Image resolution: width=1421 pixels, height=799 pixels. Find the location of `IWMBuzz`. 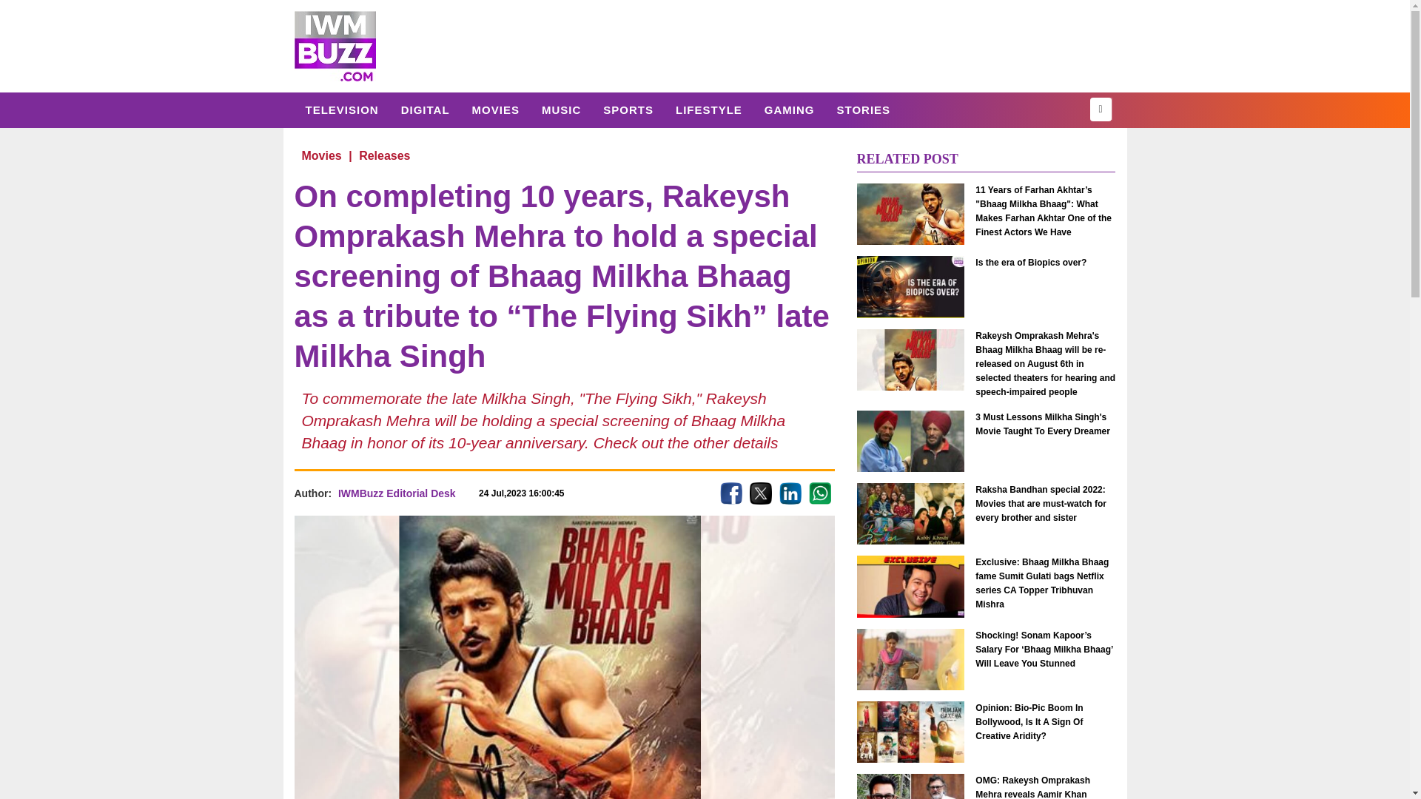

IWMBuzz is located at coordinates (335, 46).